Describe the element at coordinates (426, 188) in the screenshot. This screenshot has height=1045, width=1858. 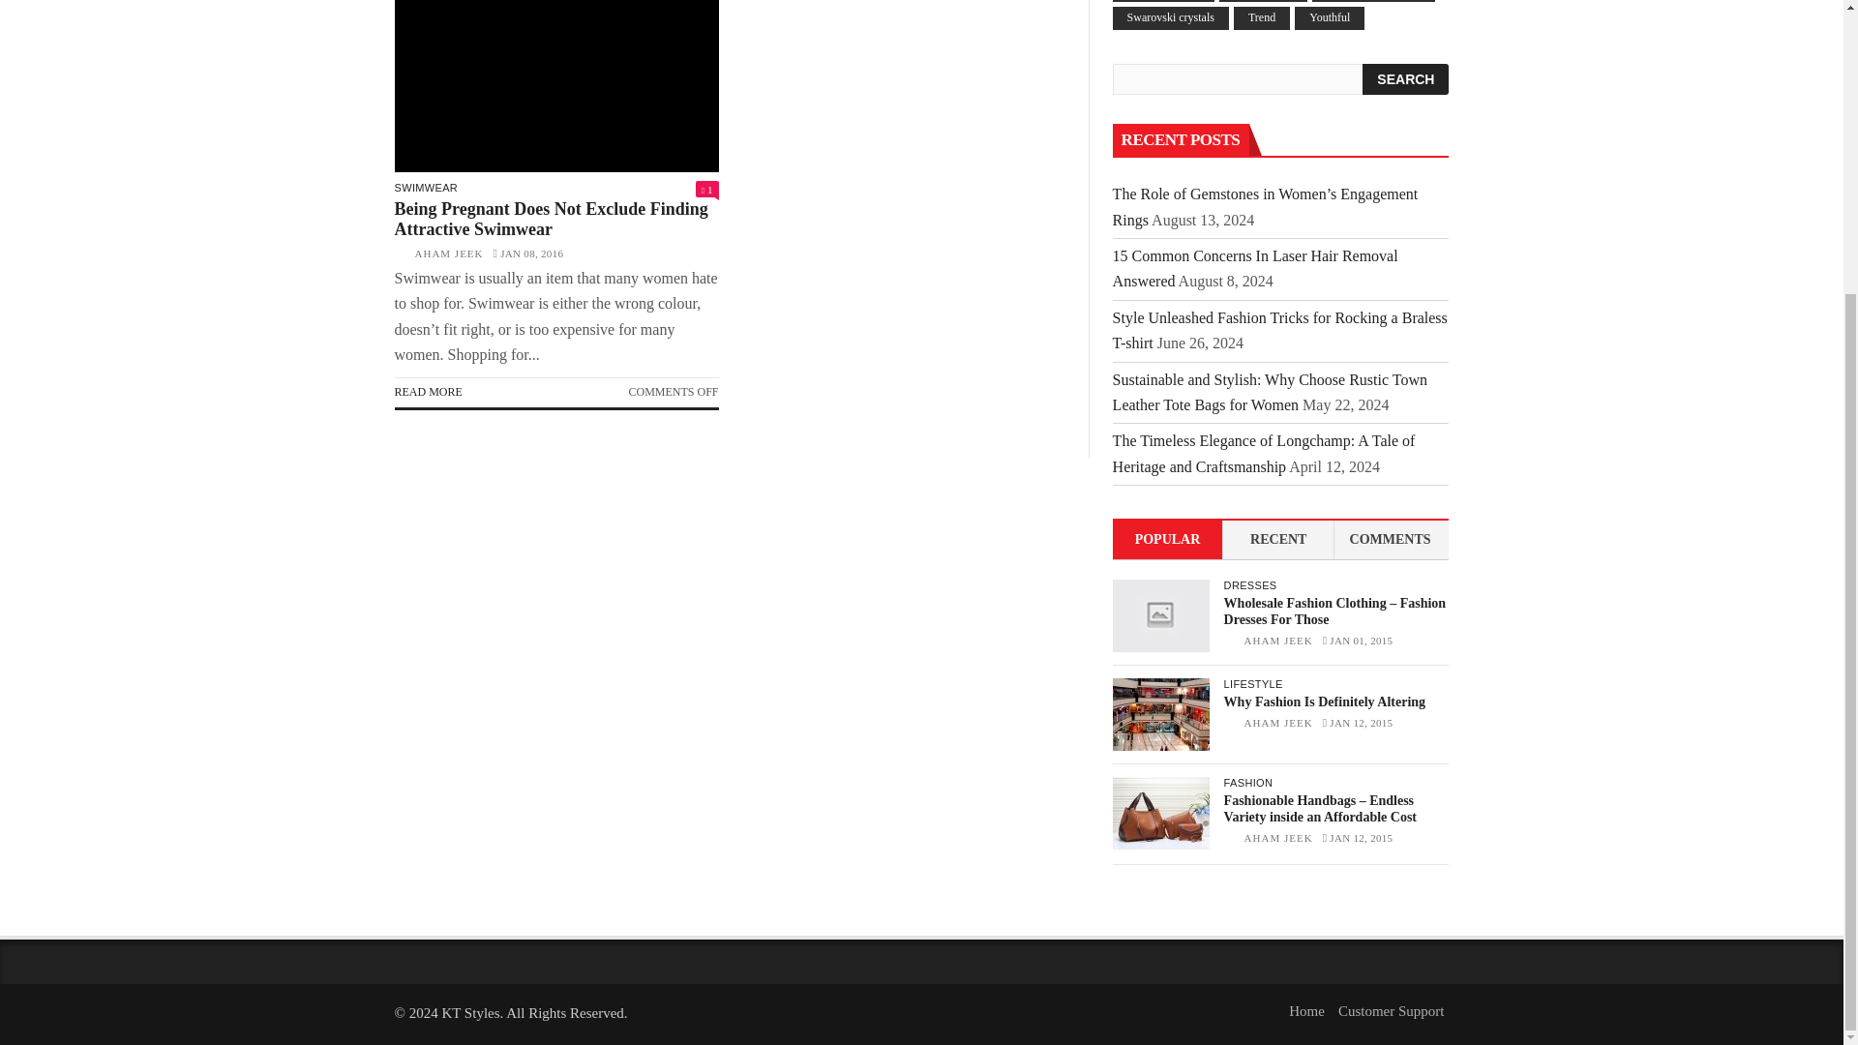
I see `SWIMWEAR` at that location.